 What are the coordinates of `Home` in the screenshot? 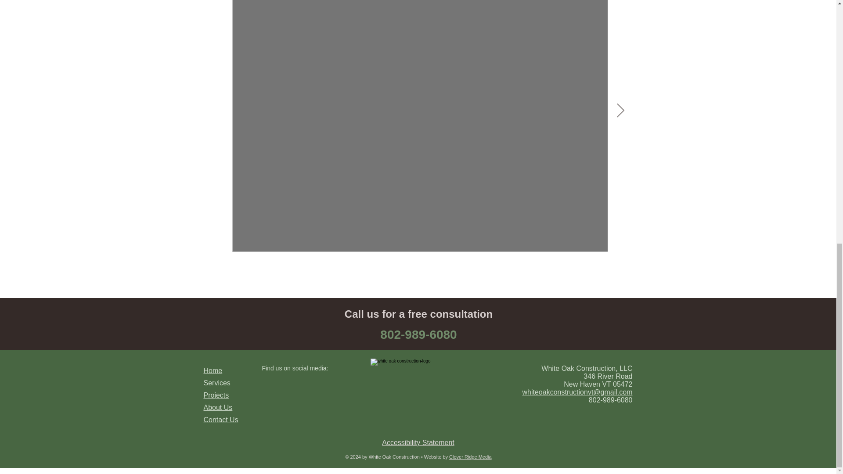 It's located at (213, 370).